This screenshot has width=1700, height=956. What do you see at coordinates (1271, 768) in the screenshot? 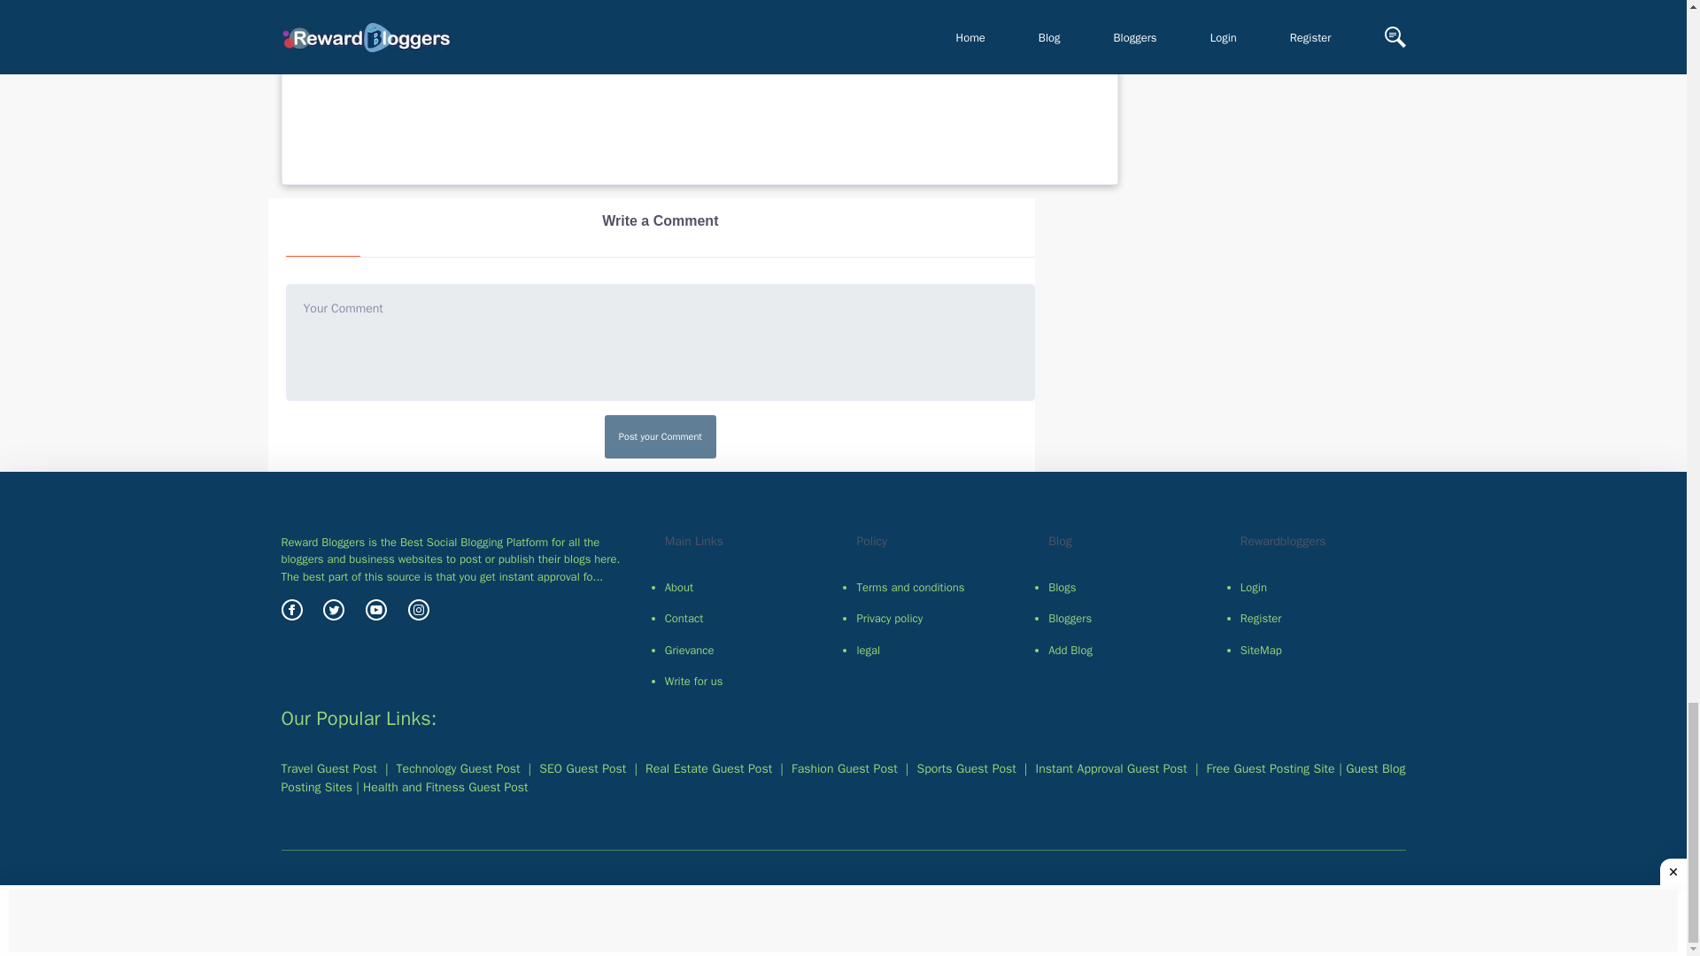
I see `Free Guest Posting Site` at bounding box center [1271, 768].